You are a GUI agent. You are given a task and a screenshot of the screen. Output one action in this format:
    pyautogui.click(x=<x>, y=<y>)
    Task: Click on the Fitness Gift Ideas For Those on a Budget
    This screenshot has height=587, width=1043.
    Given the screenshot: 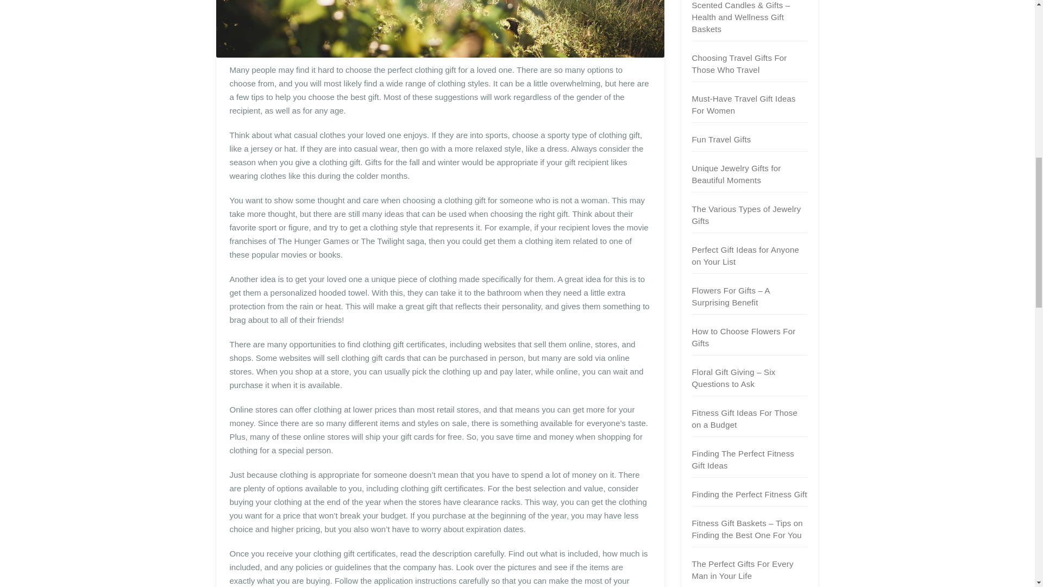 What is the action you would take?
    pyautogui.click(x=745, y=419)
    